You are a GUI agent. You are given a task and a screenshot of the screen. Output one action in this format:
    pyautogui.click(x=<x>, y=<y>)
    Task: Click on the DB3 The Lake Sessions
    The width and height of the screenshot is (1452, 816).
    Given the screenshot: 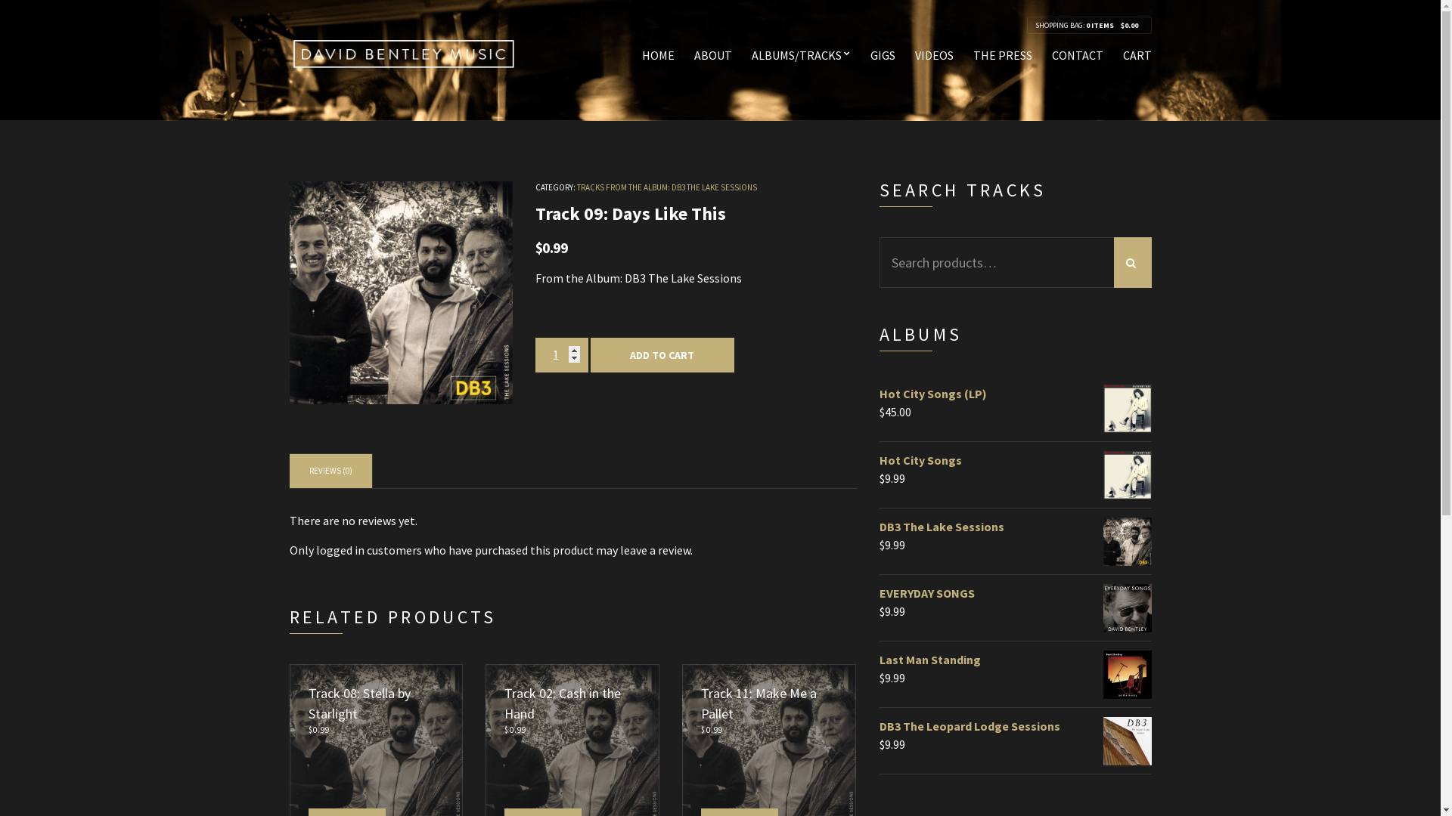 What is the action you would take?
    pyautogui.click(x=1015, y=527)
    